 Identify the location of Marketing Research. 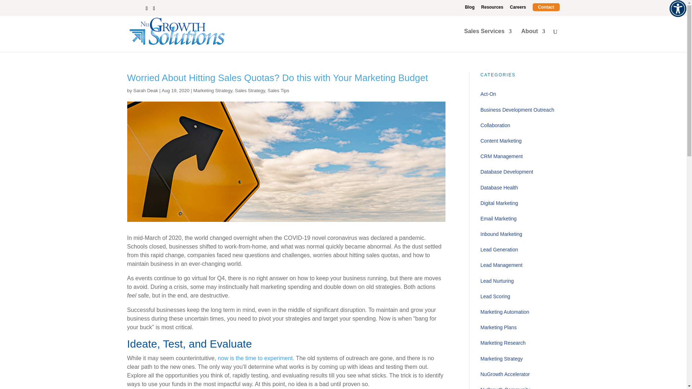
(520, 343).